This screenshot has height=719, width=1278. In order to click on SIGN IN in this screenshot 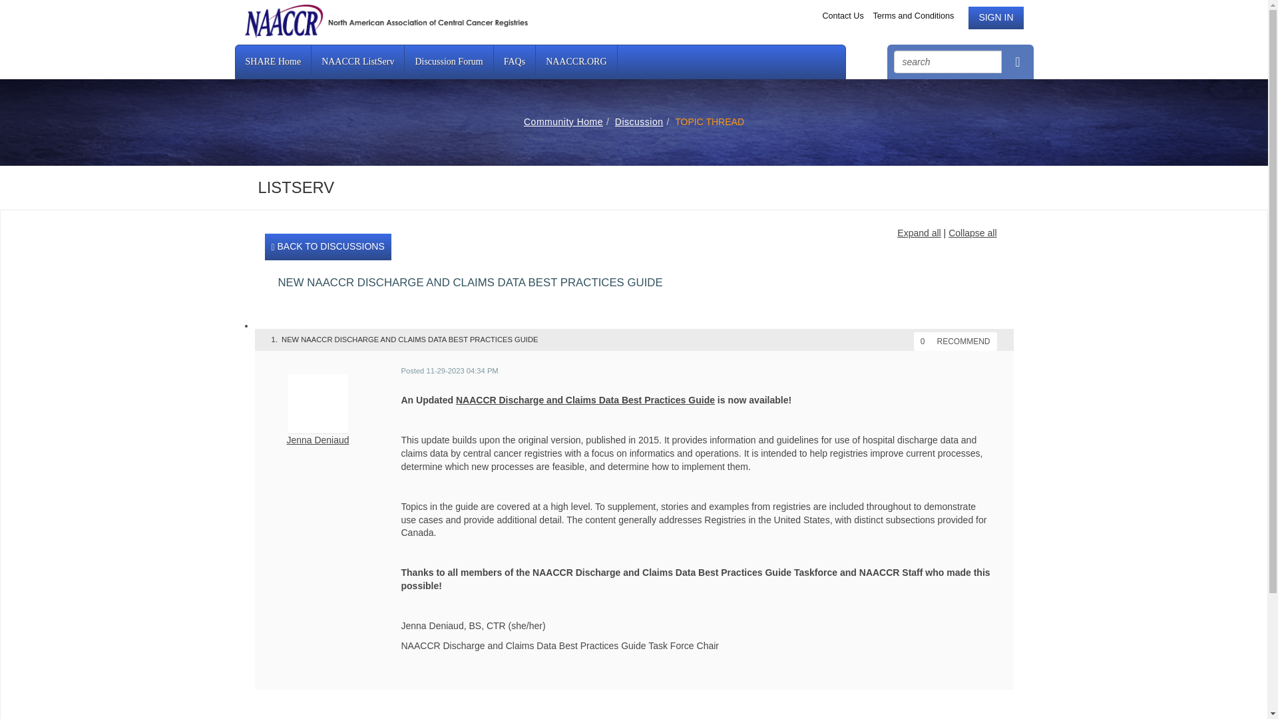, I will do `click(996, 17)`.